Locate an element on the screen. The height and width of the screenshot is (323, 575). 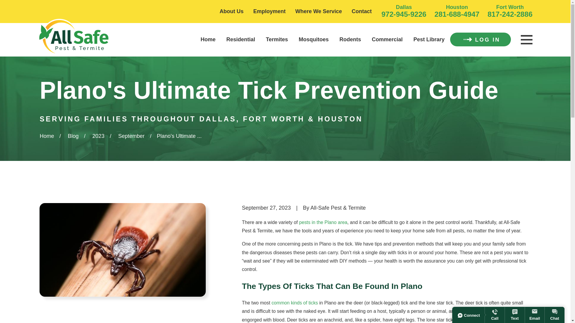
Pest Library is located at coordinates (429, 39).